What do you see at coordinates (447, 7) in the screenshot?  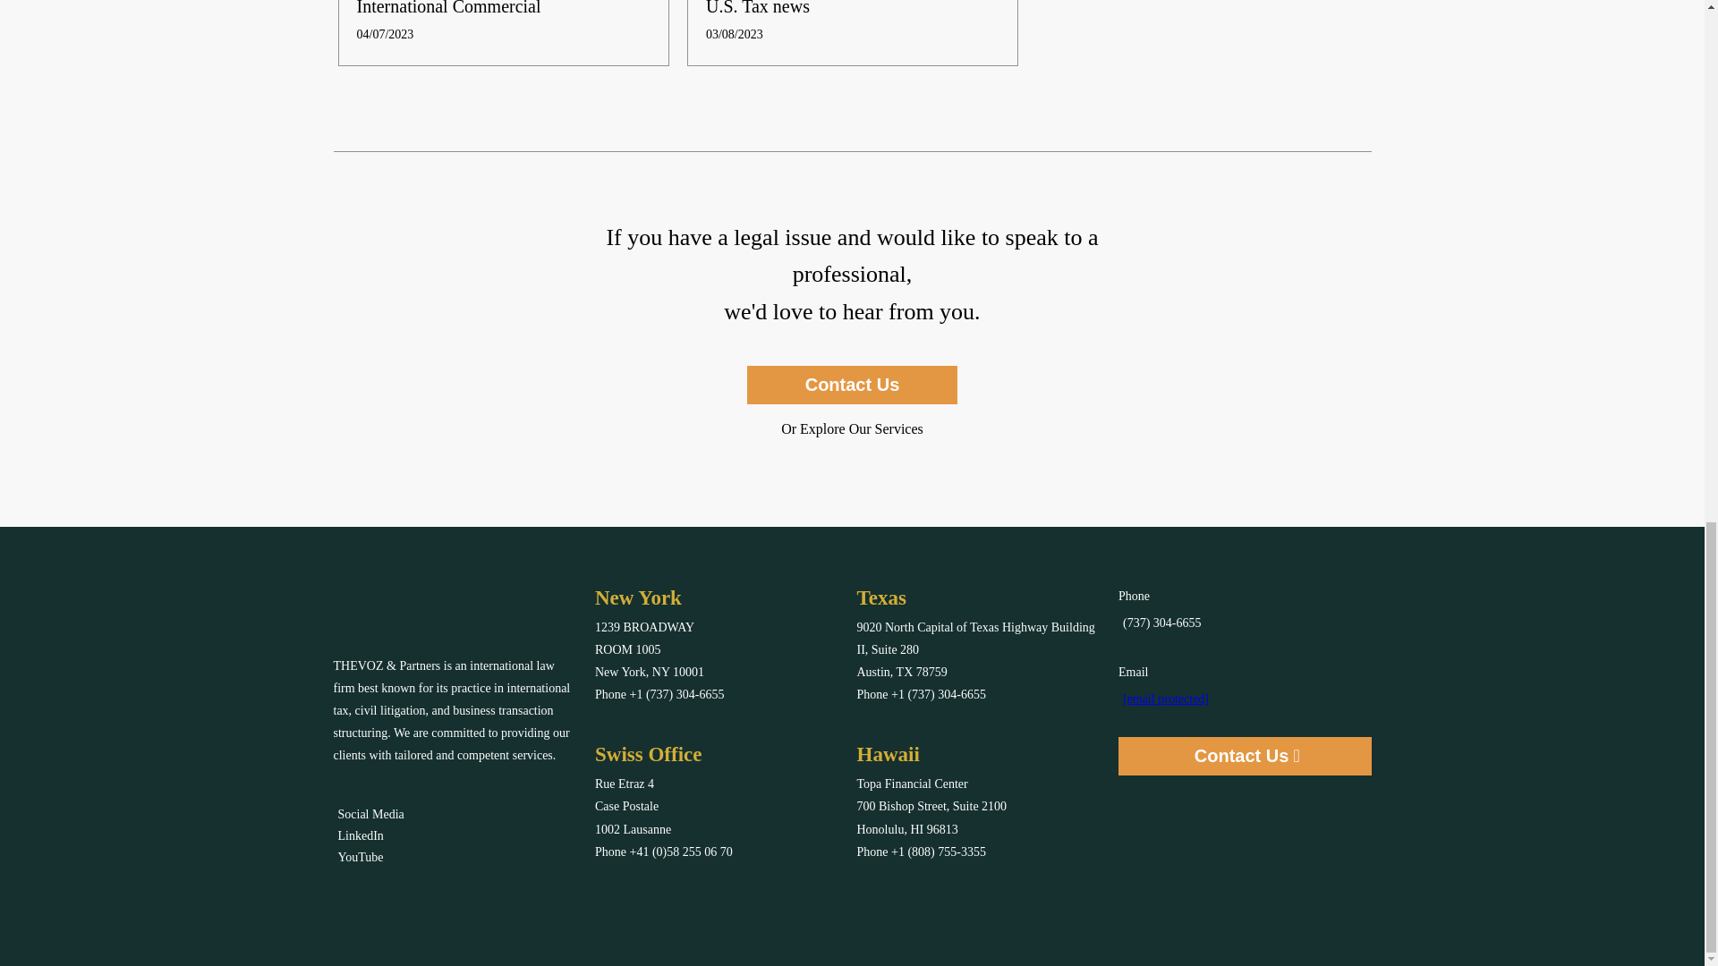 I see `International Commercial` at bounding box center [447, 7].